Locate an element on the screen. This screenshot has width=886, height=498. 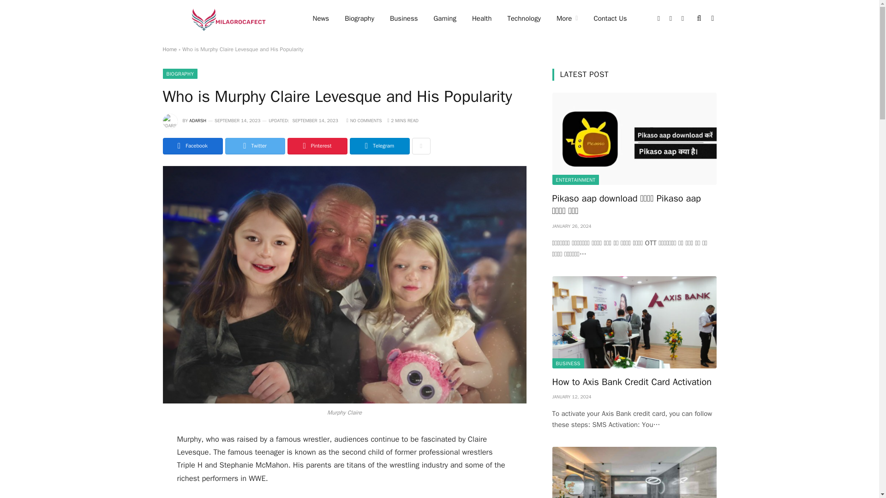
Search is located at coordinates (700, 18).